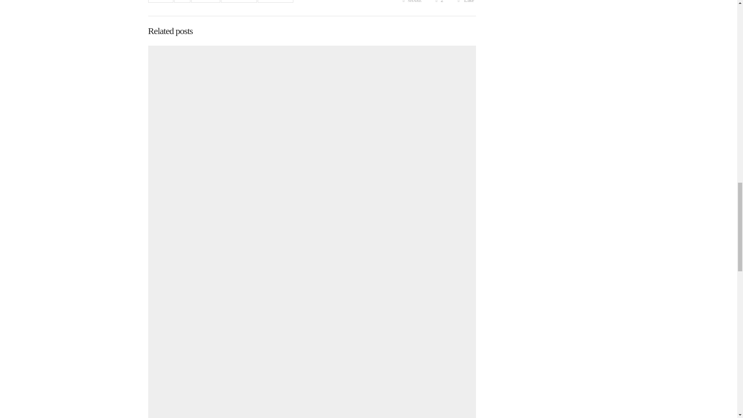 The height and width of the screenshot is (418, 743). I want to click on Like, so click(465, 2).